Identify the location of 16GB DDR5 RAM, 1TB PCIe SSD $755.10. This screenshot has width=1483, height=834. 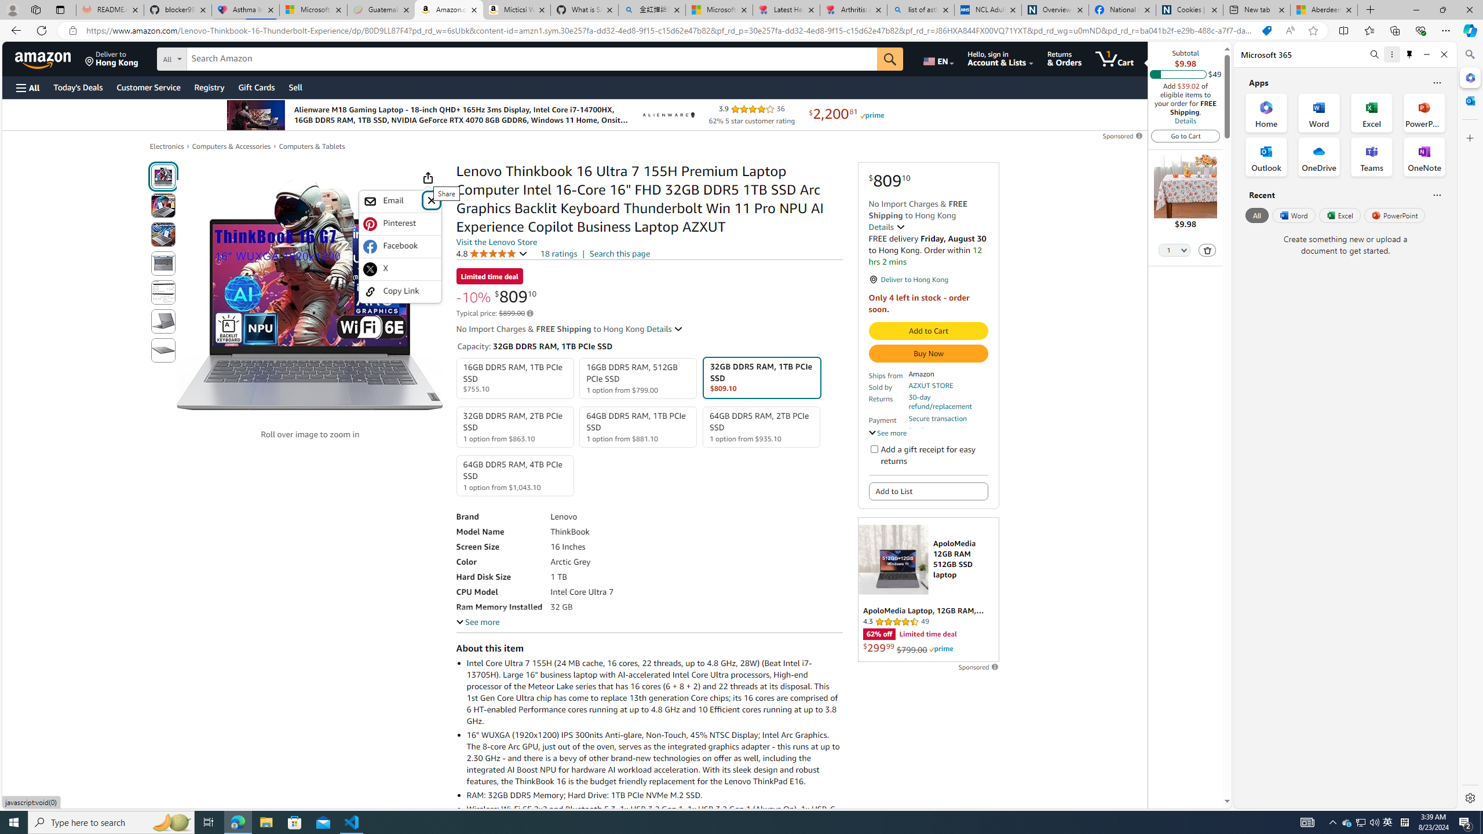
(515, 379).